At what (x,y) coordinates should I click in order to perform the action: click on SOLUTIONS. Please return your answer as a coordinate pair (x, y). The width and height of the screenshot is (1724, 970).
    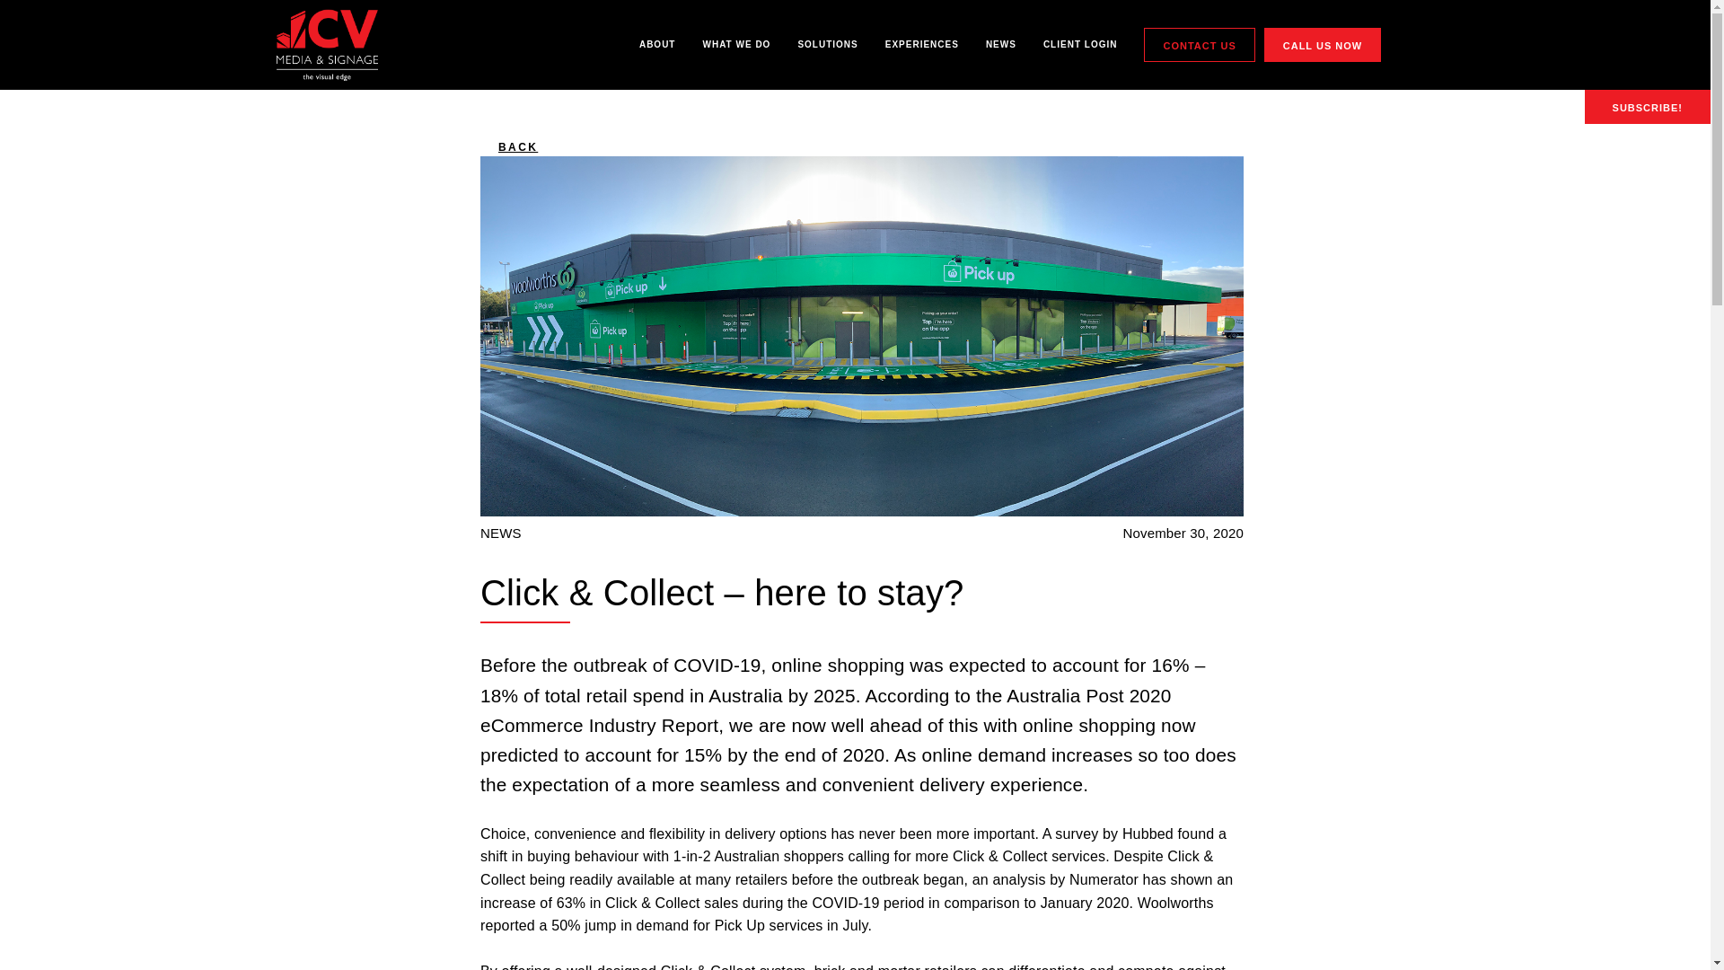
    Looking at the image, I should click on (828, 45).